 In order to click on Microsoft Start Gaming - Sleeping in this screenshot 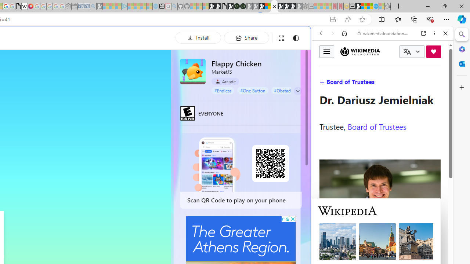, I will do `click(99, 7)`.